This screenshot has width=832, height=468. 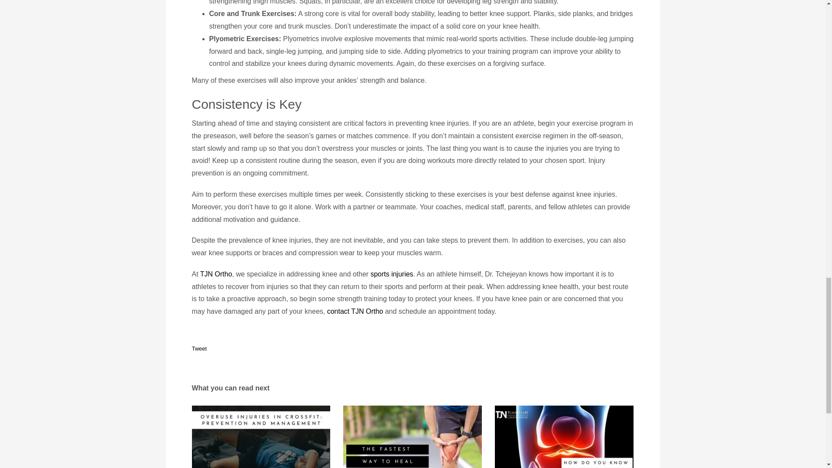 I want to click on Overuse Injuries in CrossFit- Prevention and Management, so click(x=261, y=437).